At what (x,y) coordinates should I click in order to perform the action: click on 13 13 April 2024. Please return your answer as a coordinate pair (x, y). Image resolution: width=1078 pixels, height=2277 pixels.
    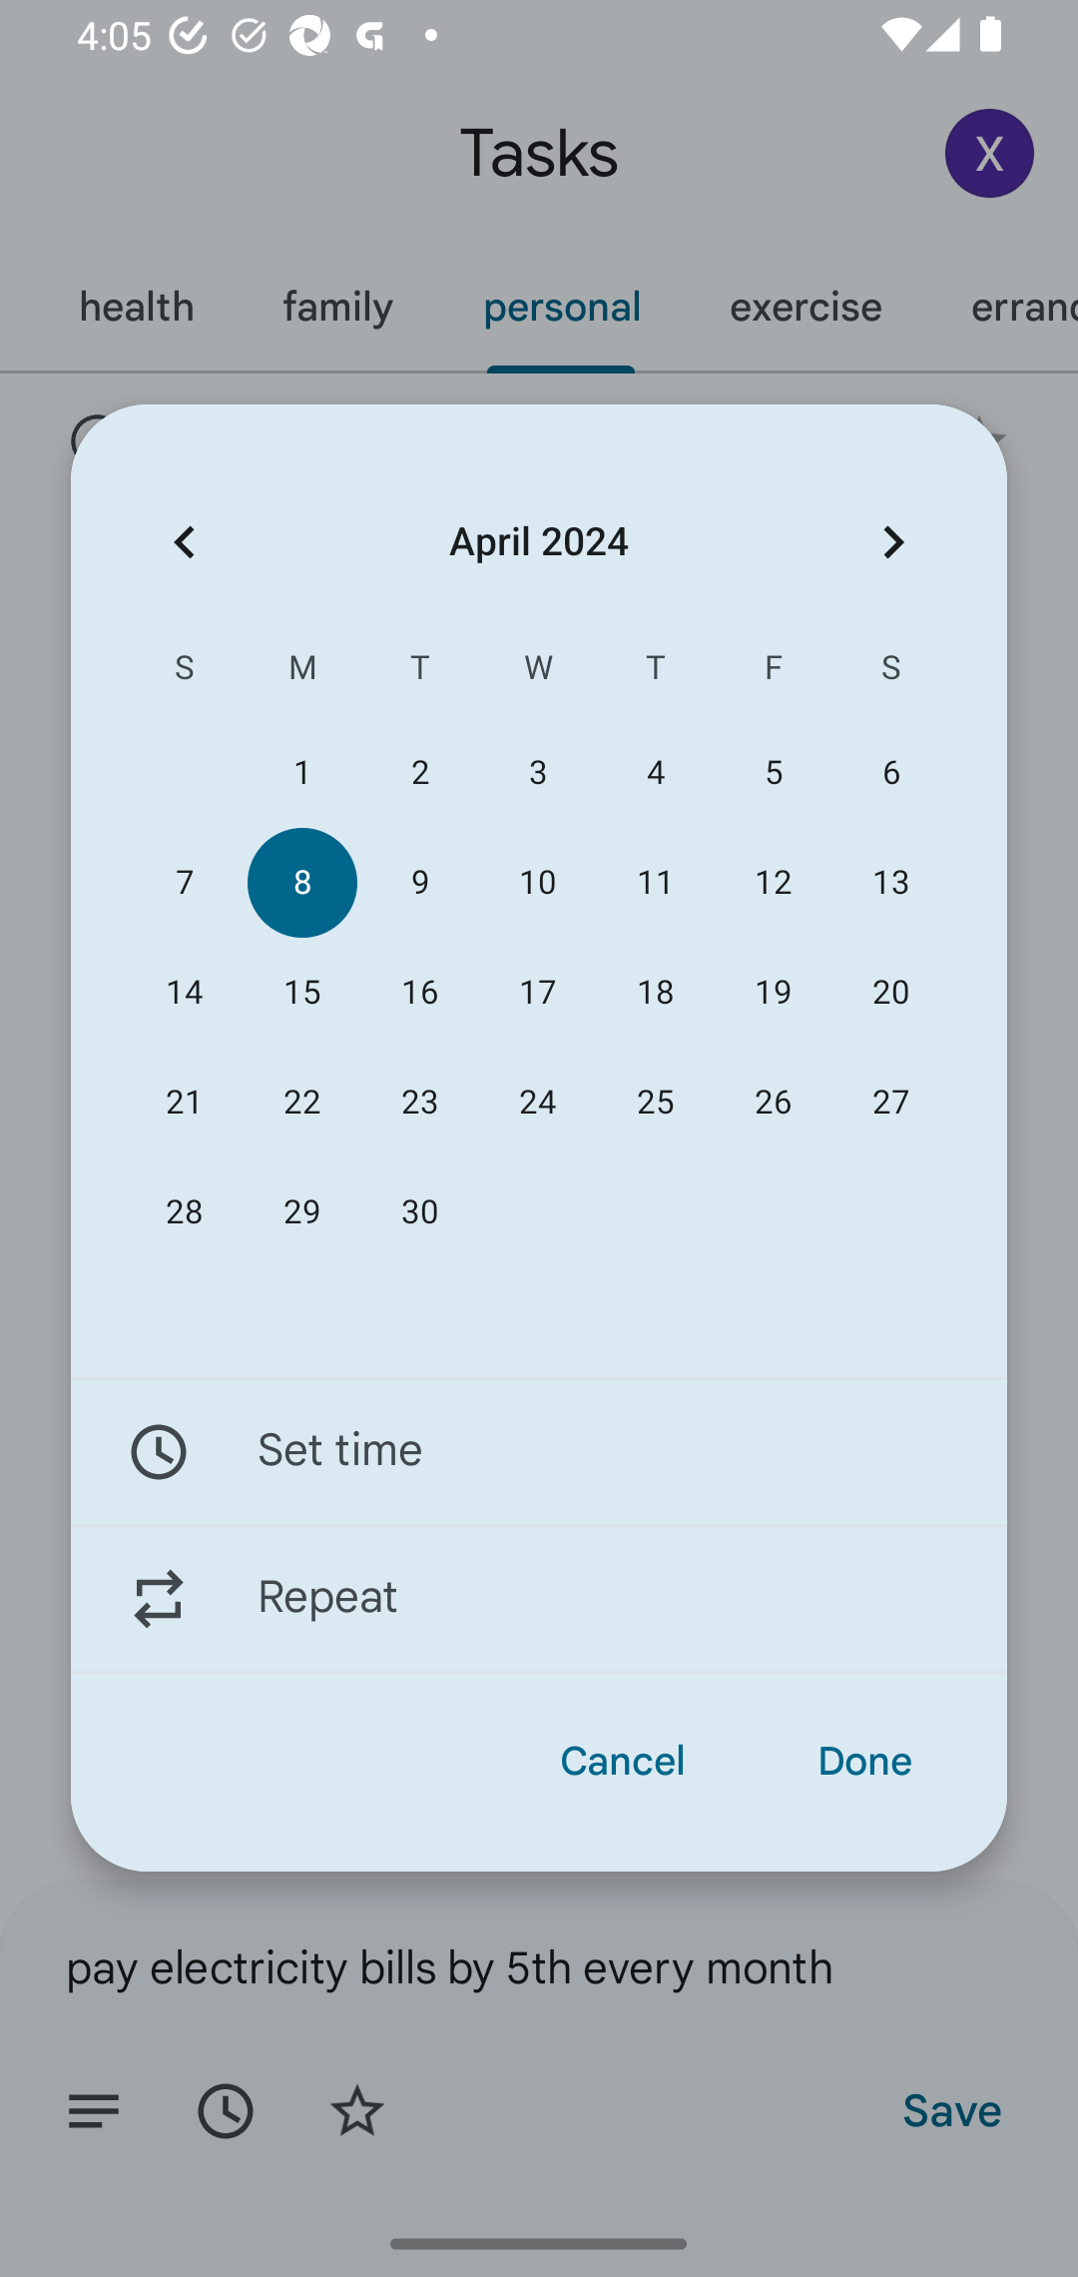
    Looking at the image, I should click on (890, 883).